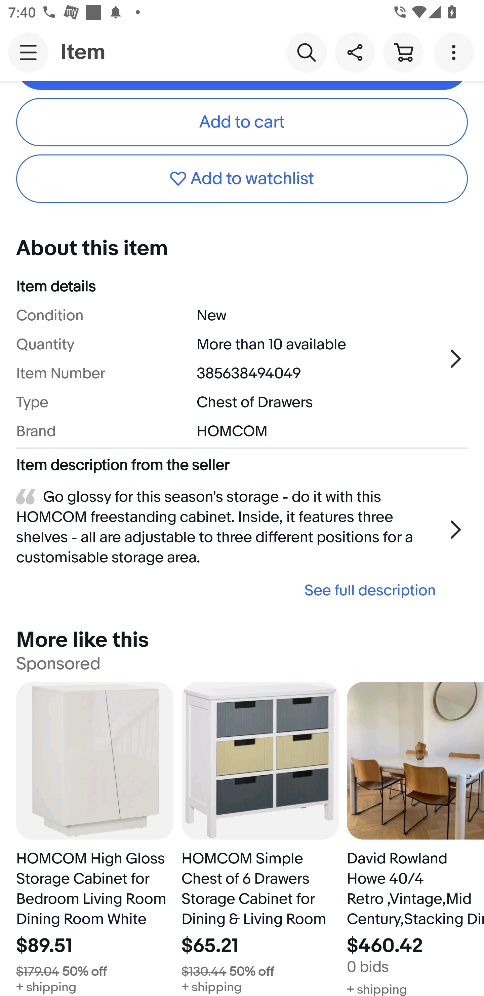 Image resolution: width=484 pixels, height=996 pixels. What do you see at coordinates (230, 590) in the screenshot?
I see `See full description` at bounding box center [230, 590].